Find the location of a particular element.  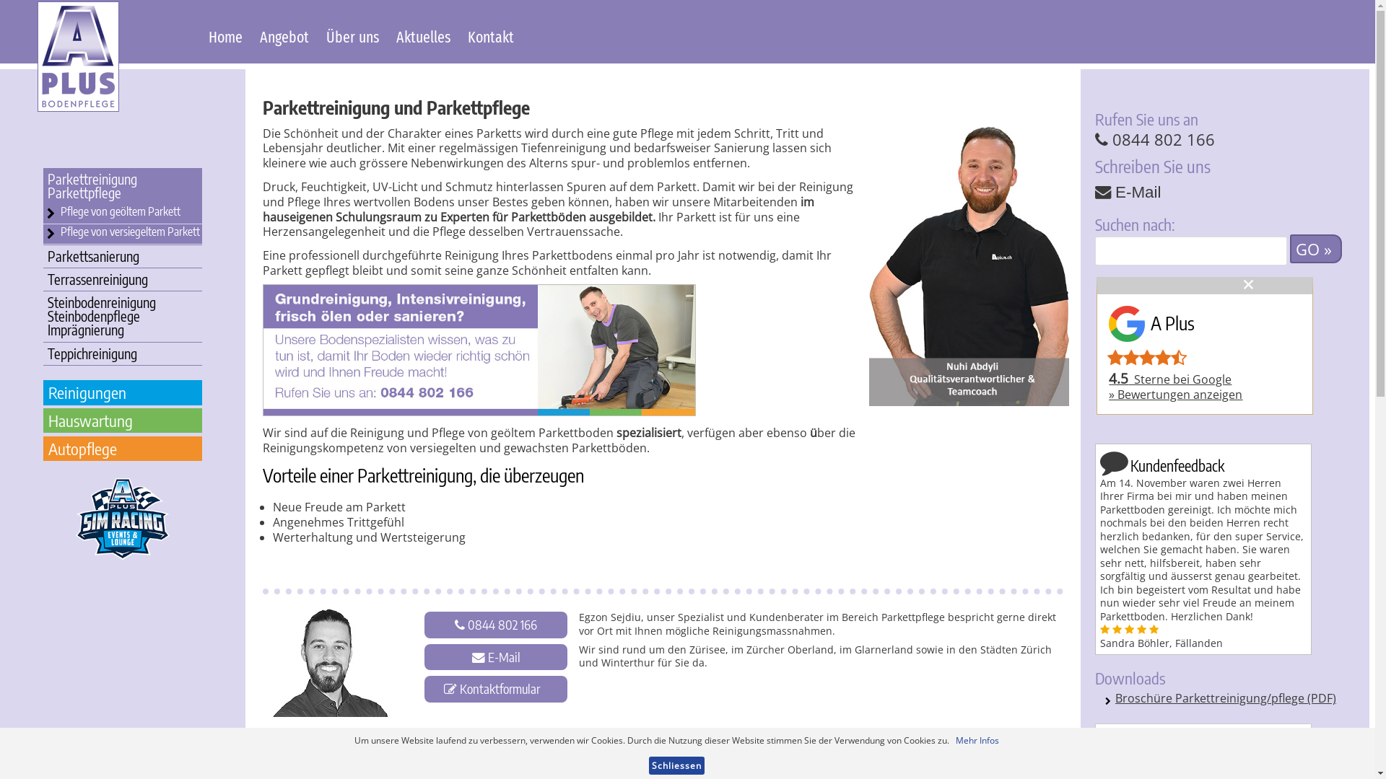

Home is located at coordinates (225, 39).